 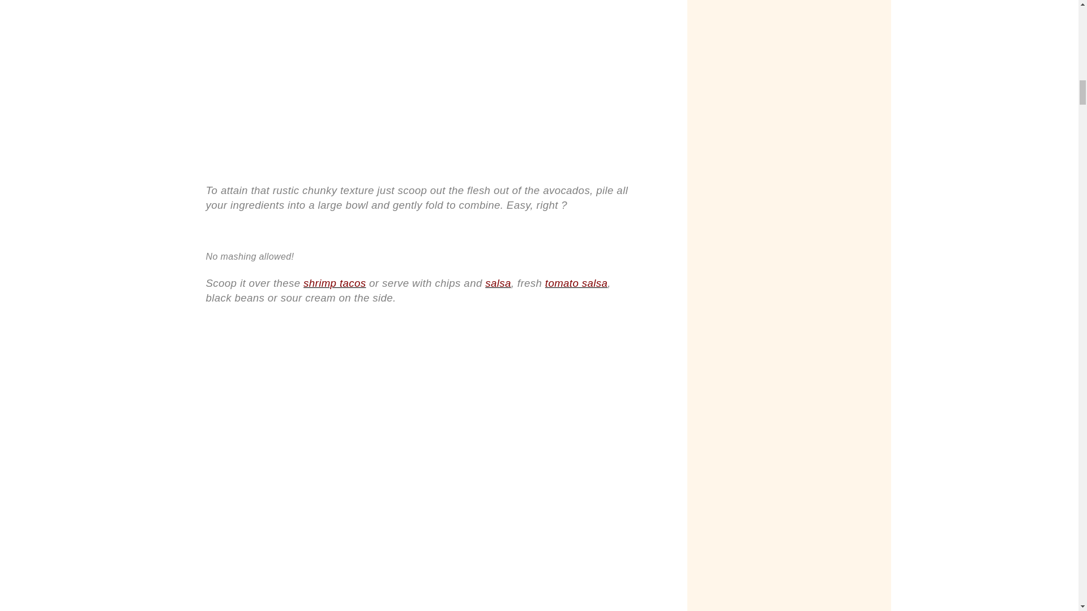 I want to click on shrimp tacos, so click(x=334, y=283).